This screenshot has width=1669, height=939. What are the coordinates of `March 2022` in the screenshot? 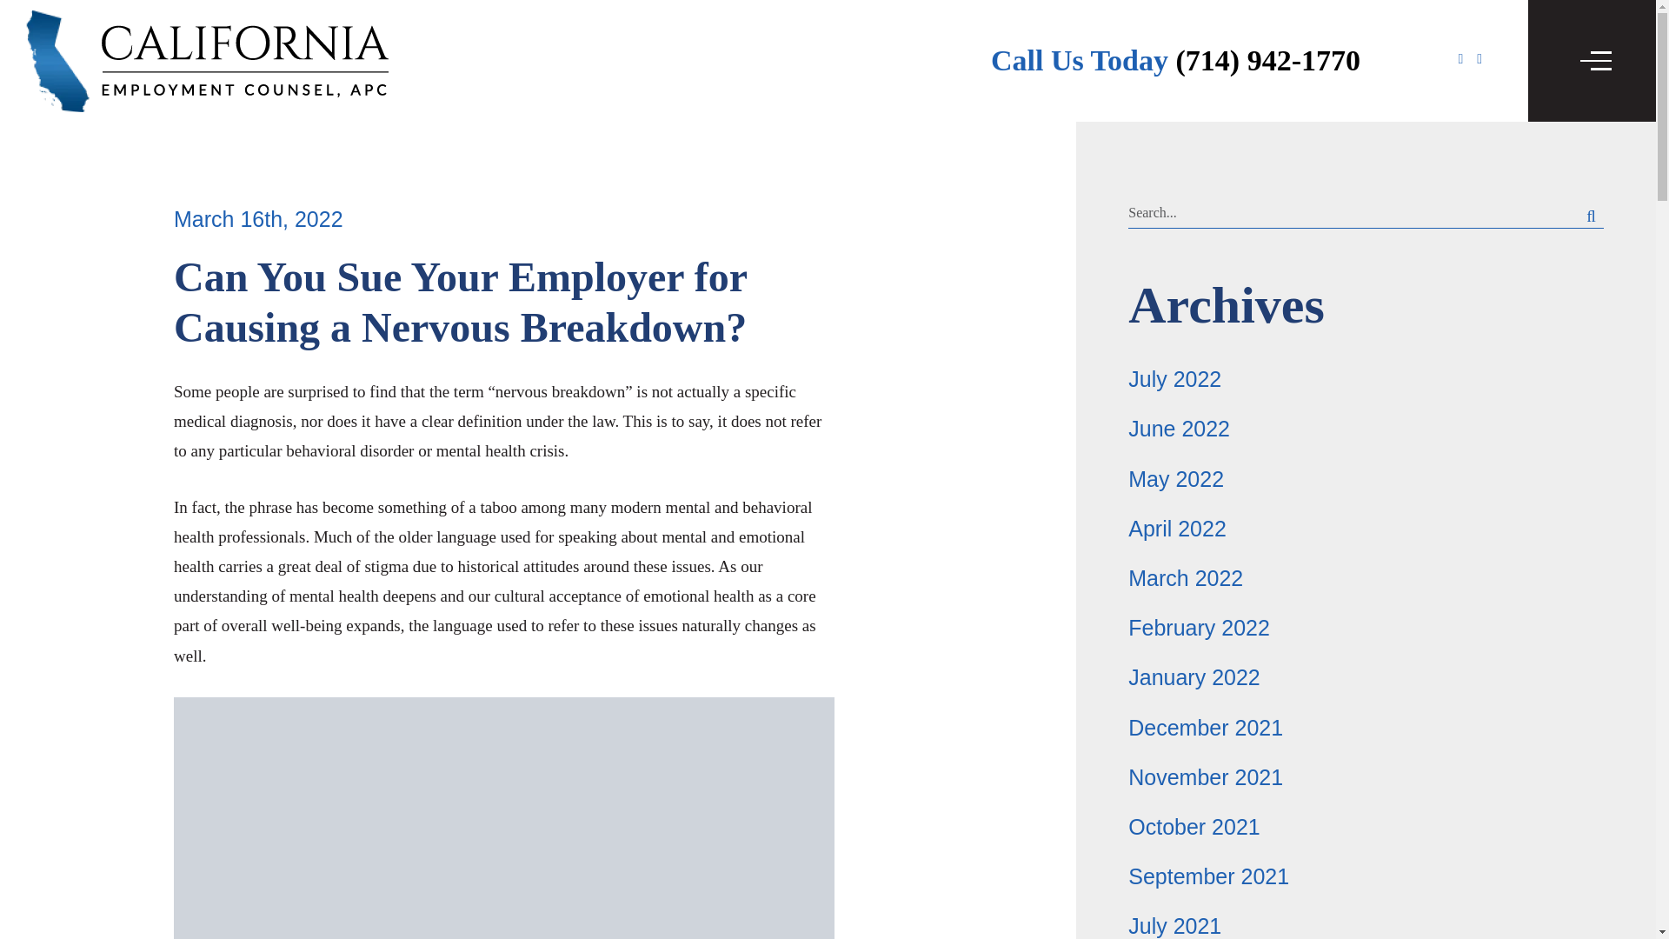 It's located at (1186, 578).